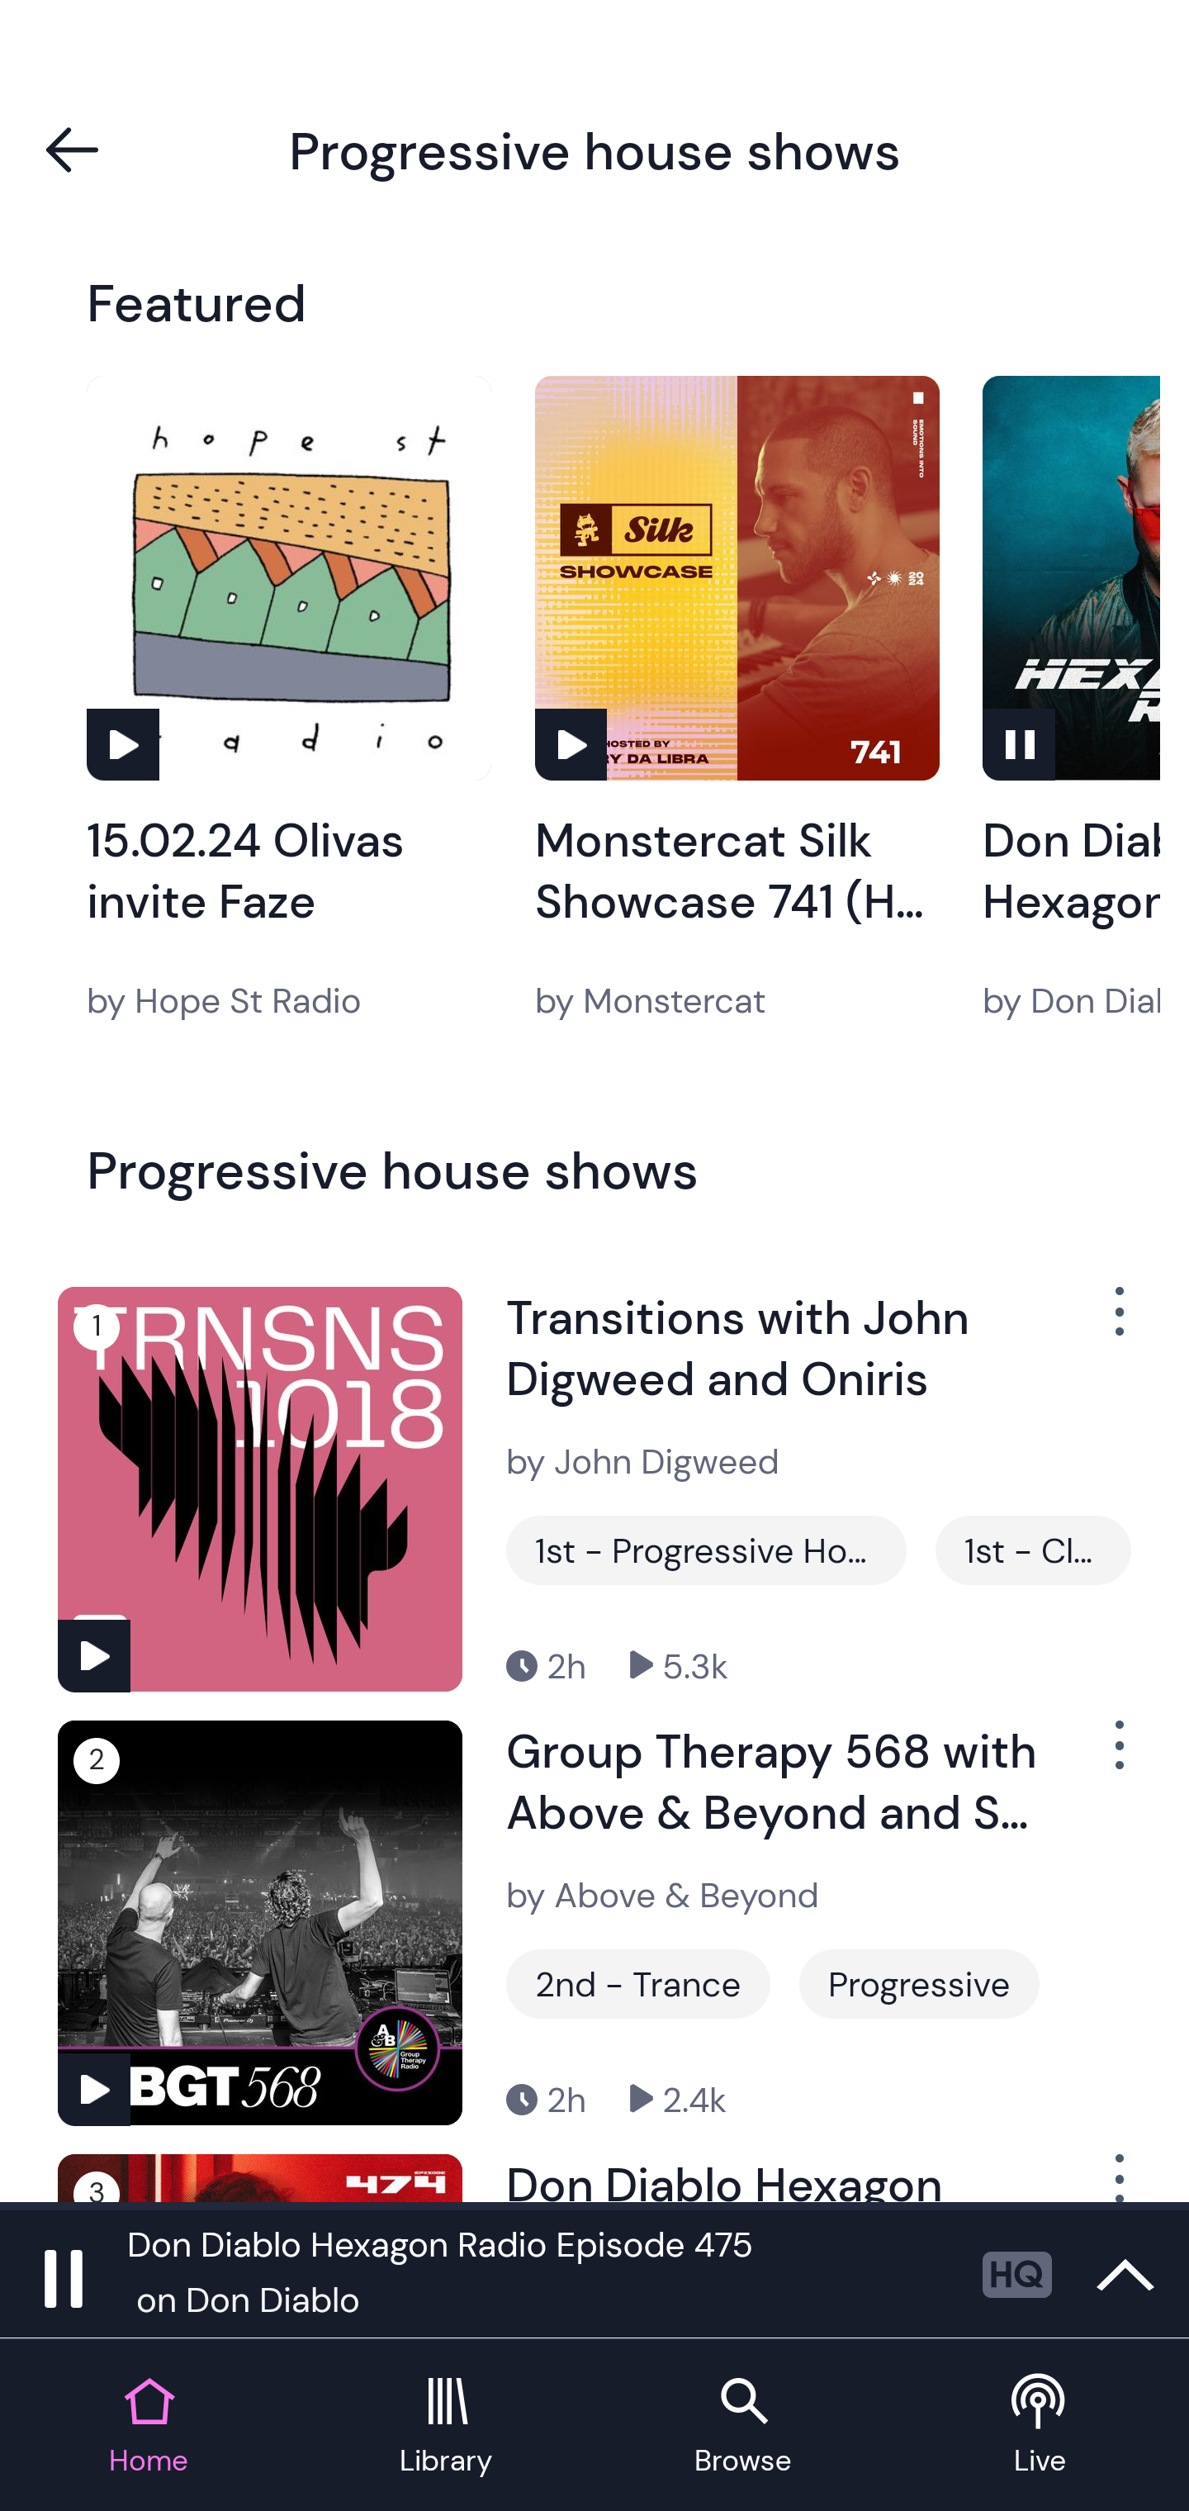 This screenshot has width=1189, height=2511. Describe the element at coordinates (1116, 1758) in the screenshot. I see `Show Options Menu Button` at that location.